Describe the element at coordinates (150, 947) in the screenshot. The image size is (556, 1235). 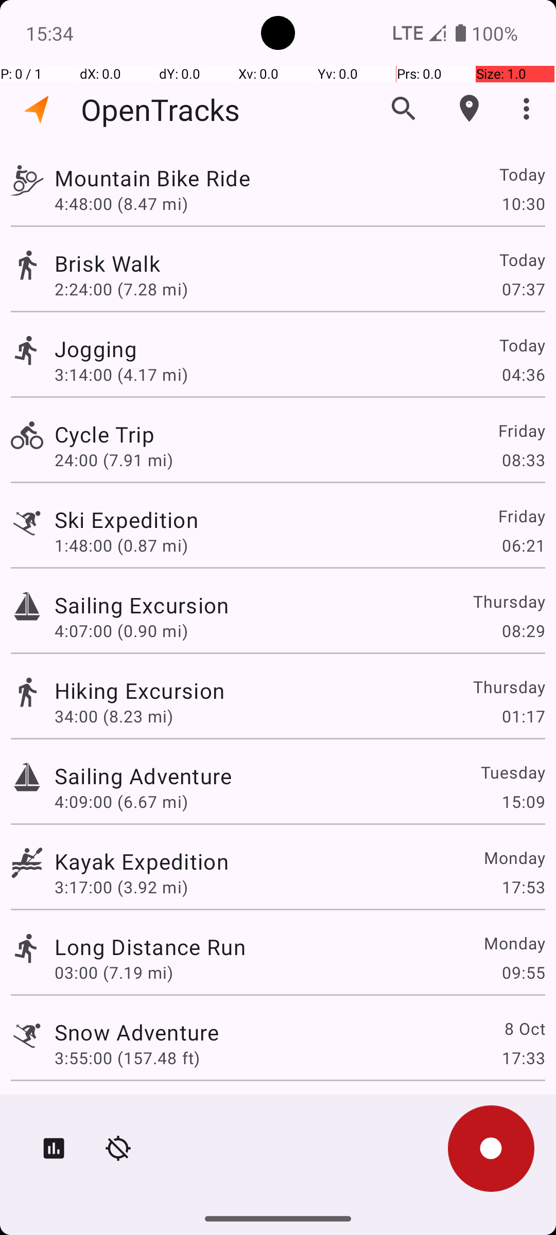
I see `Long Distance Run` at that location.